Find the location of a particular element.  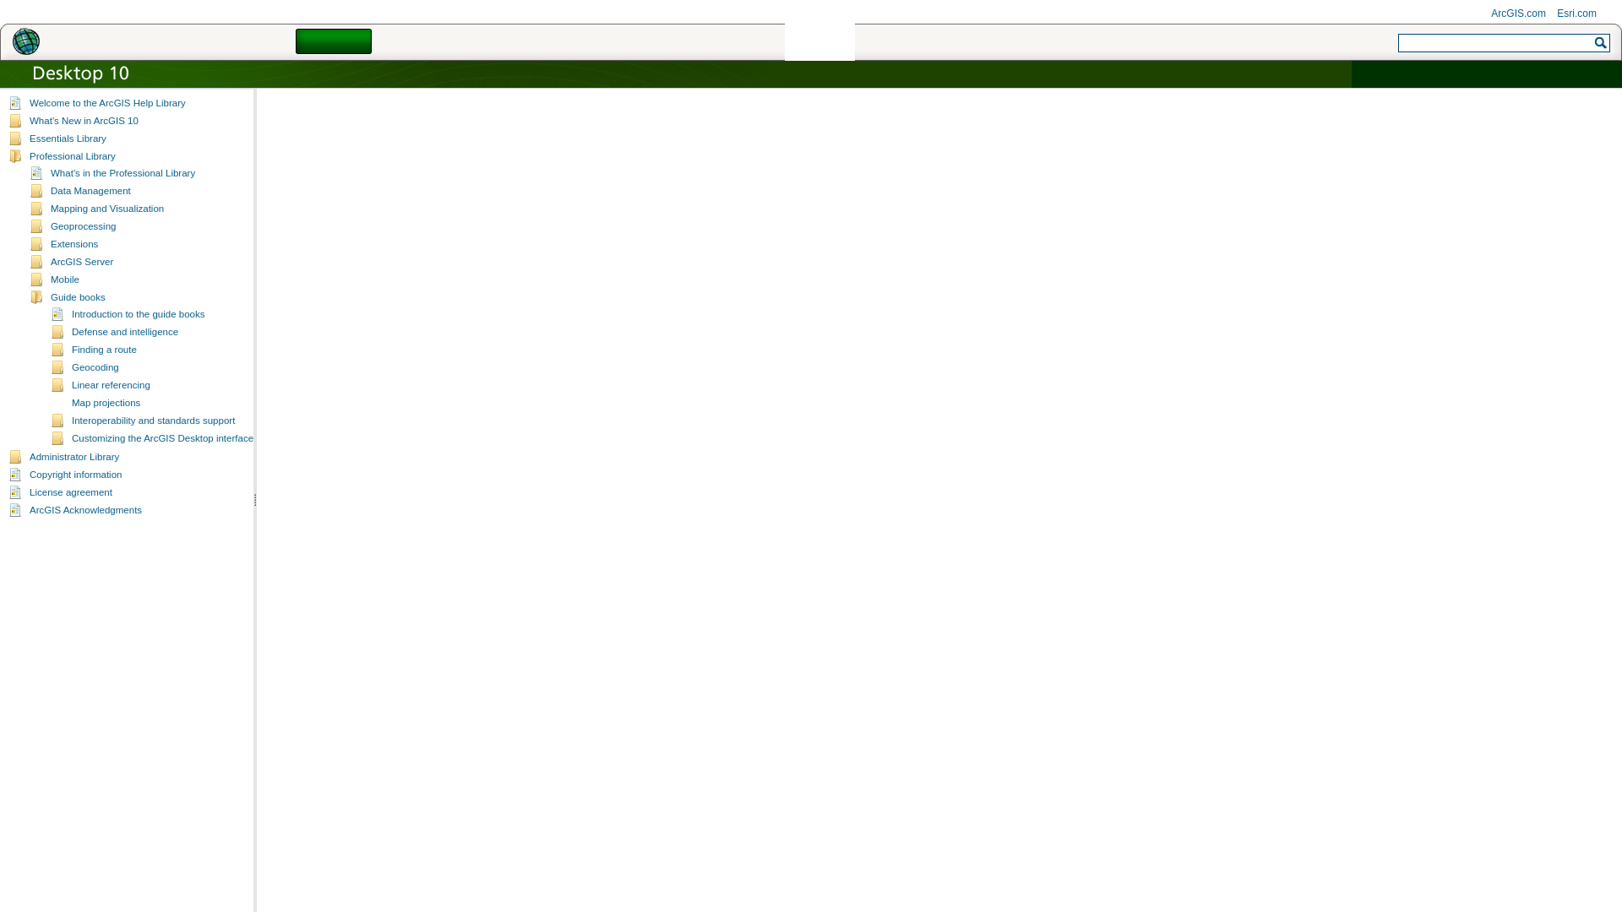

ArcGIS Server is located at coordinates (81, 262).